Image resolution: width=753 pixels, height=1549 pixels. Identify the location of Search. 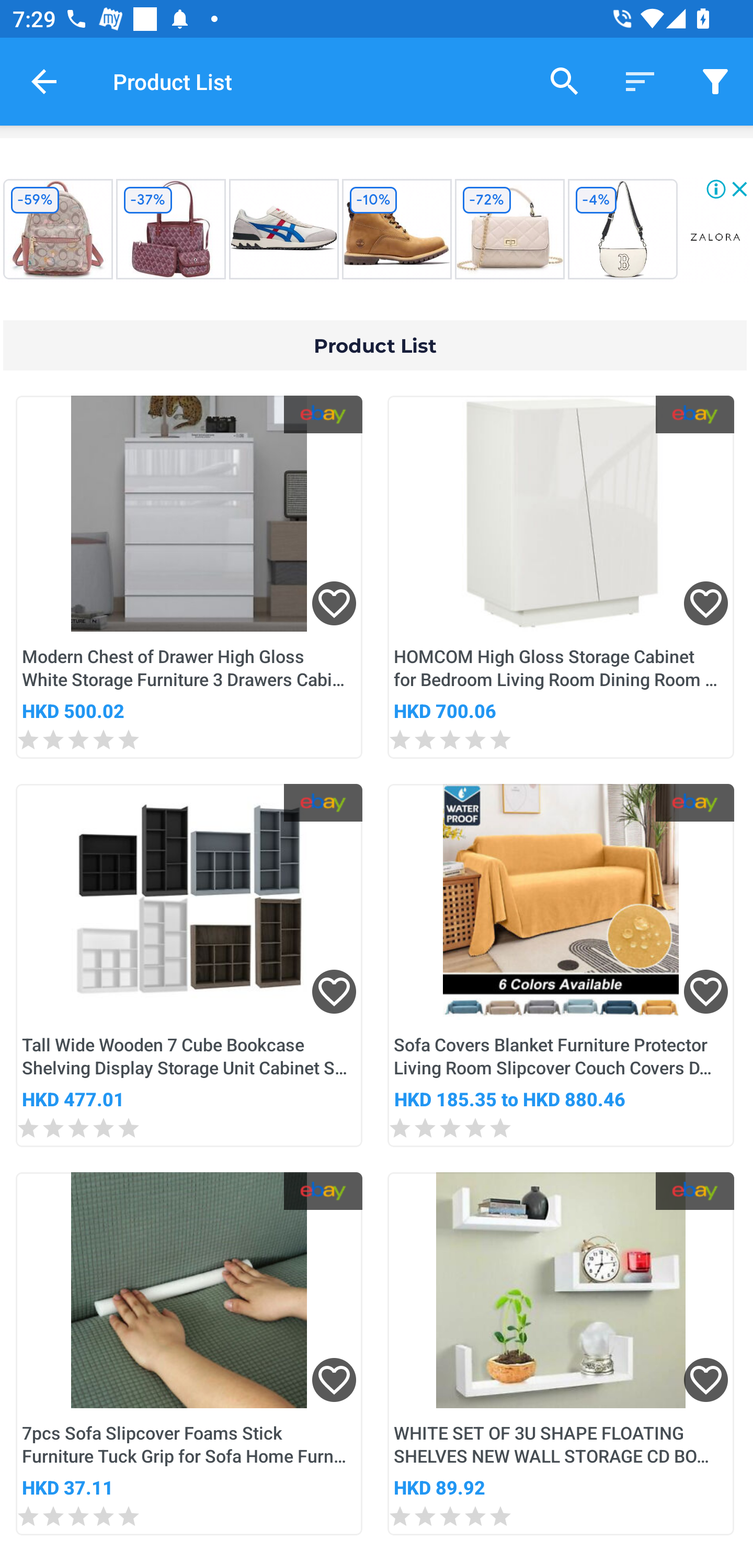
(565, 81).